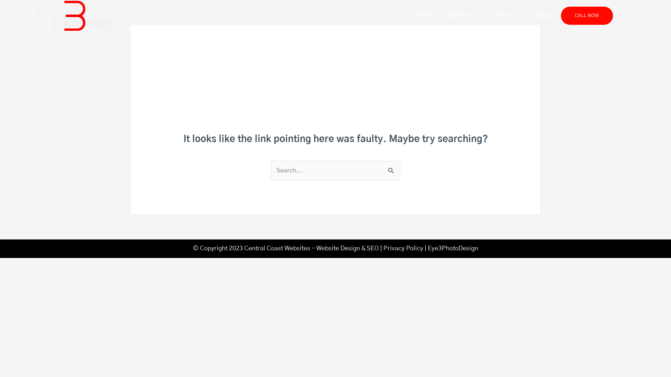 This screenshot has height=377, width=671. Describe the element at coordinates (373, 249) in the screenshot. I see `SEO` at that location.